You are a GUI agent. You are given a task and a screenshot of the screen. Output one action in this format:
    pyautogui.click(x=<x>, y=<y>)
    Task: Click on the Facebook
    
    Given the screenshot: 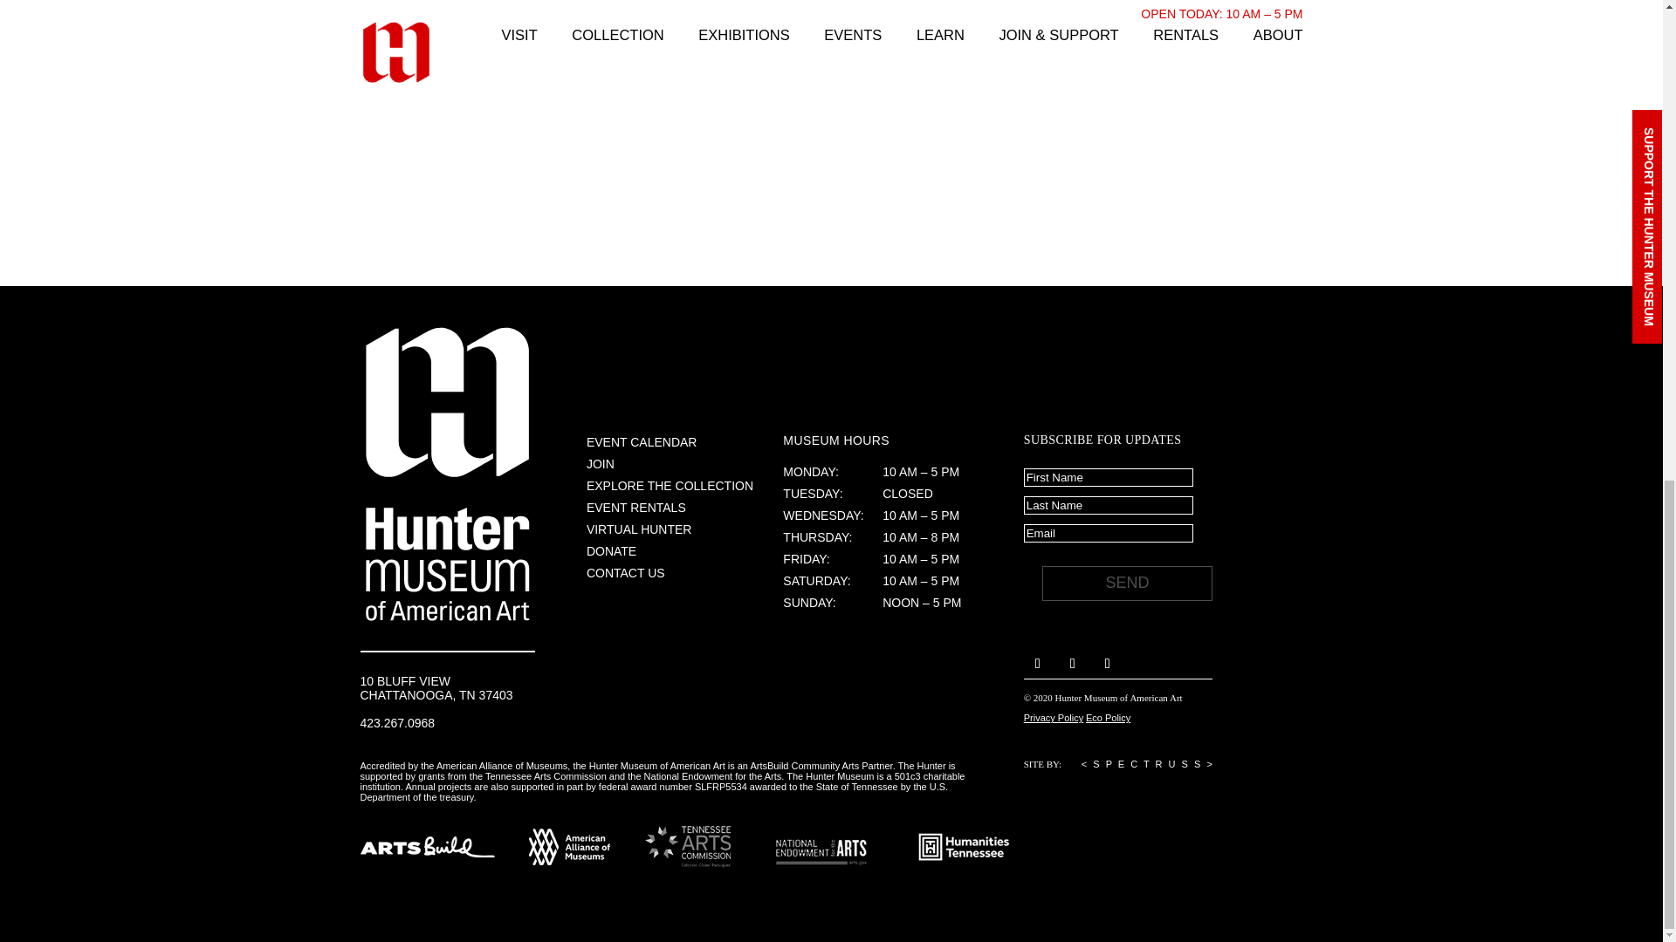 What is the action you would take?
    pyautogui.click(x=1038, y=663)
    